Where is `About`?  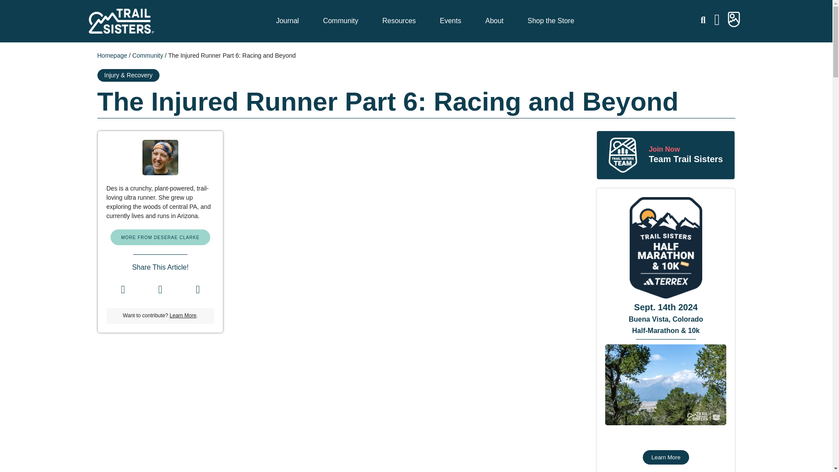
About is located at coordinates (496, 21).